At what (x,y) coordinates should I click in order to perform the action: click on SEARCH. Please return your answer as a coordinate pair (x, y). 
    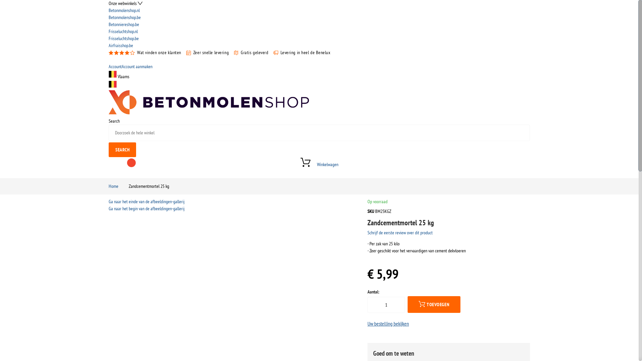
    Looking at the image, I should click on (122, 150).